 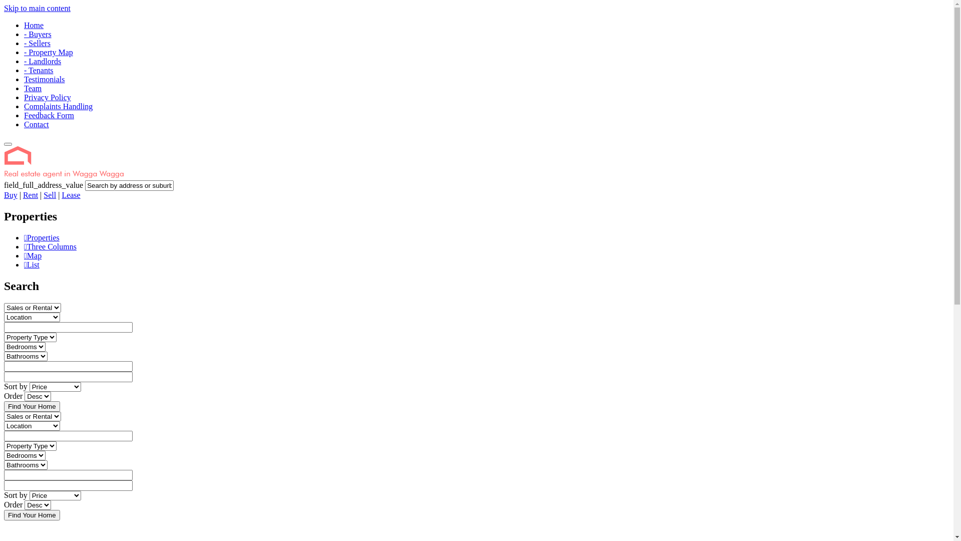 What do you see at coordinates (31, 195) in the screenshot?
I see `Rent` at bounding box center [31, 195].